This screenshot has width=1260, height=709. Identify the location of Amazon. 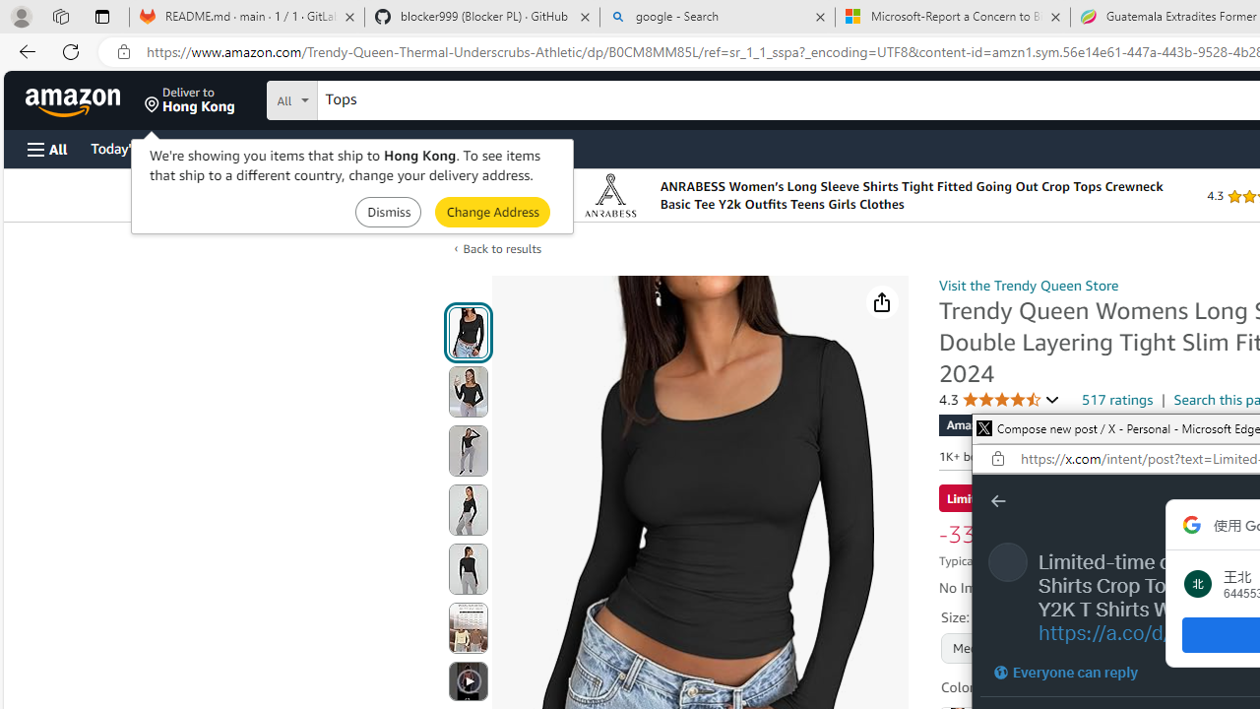
(75, 100).